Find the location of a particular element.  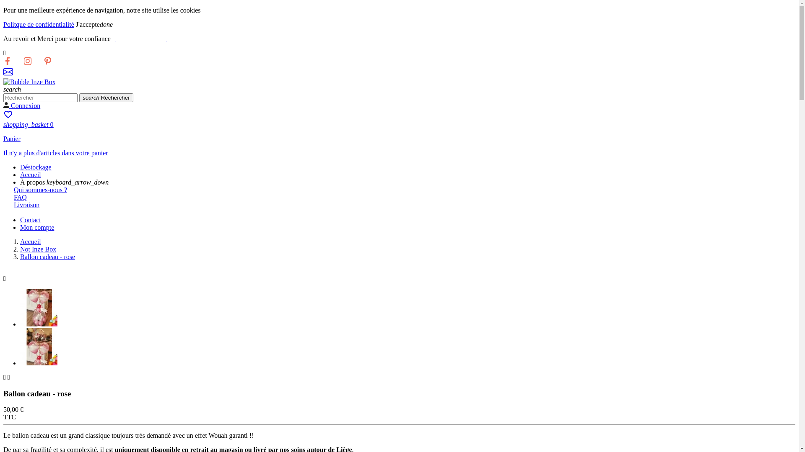

Connexion is located at coordinates (22, 105).